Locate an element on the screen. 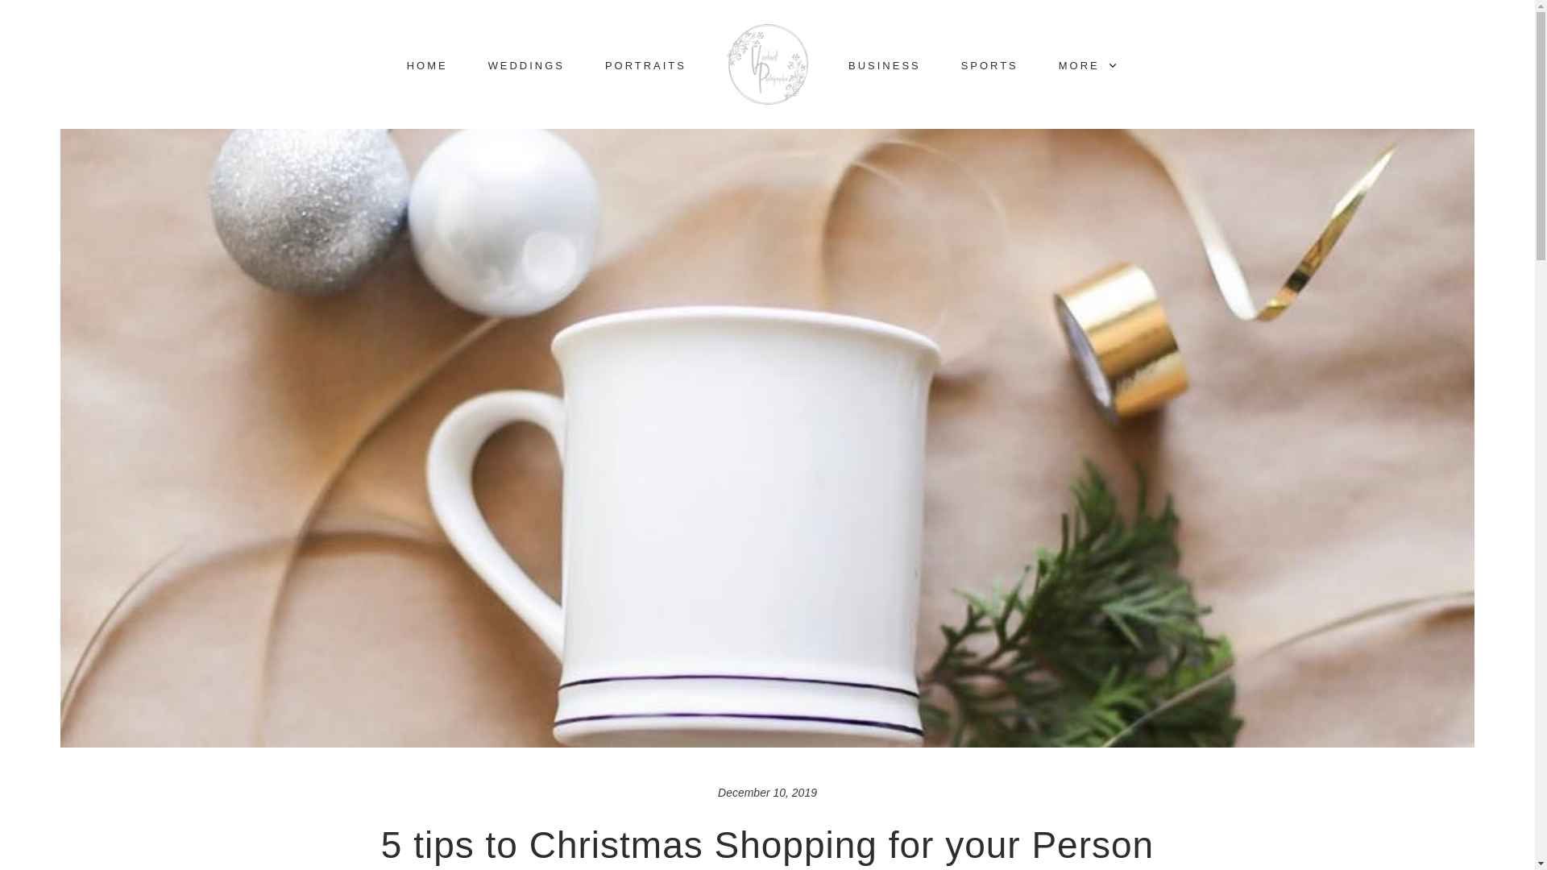 The height and width of the screenshot is (870, 1547). MORE is located at coordinates (1088, 65).